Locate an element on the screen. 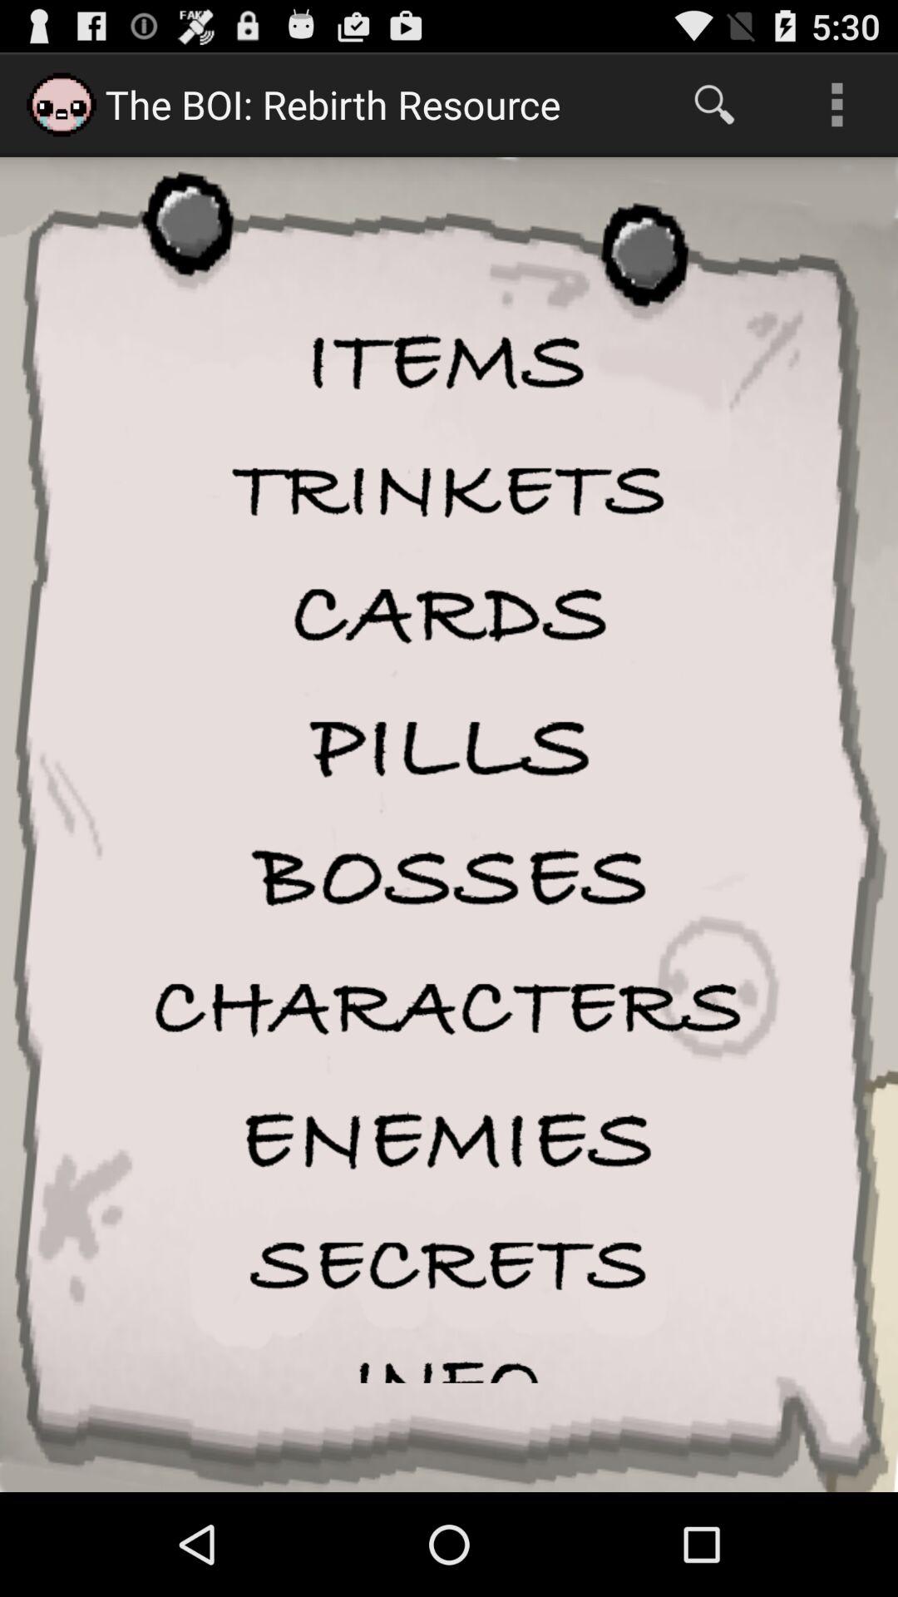  characters is located at coordinates (449, 1008).